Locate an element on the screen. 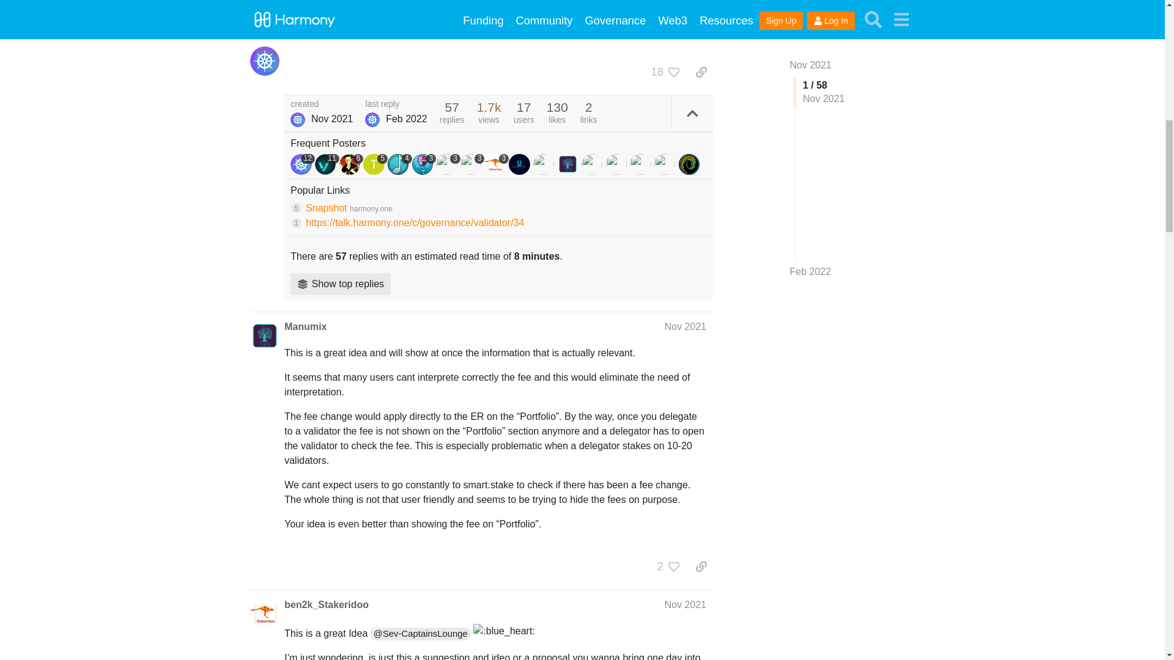  11 is located at coordinates (327, 164).